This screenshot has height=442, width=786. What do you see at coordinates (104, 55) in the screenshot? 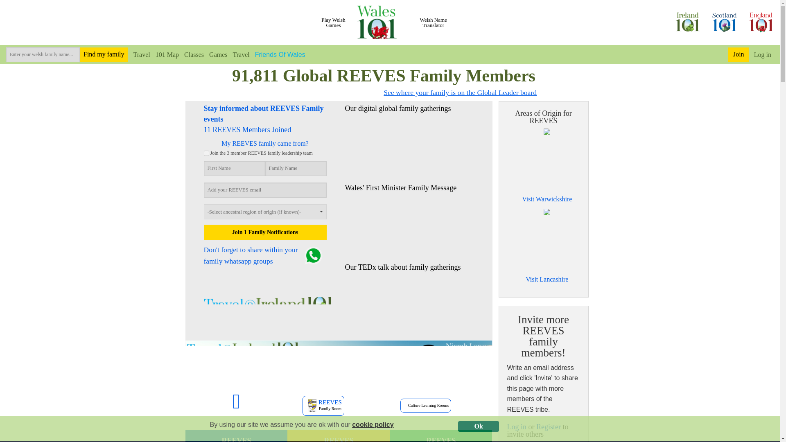
I see `Find my family` at bounding box center [104, 55].